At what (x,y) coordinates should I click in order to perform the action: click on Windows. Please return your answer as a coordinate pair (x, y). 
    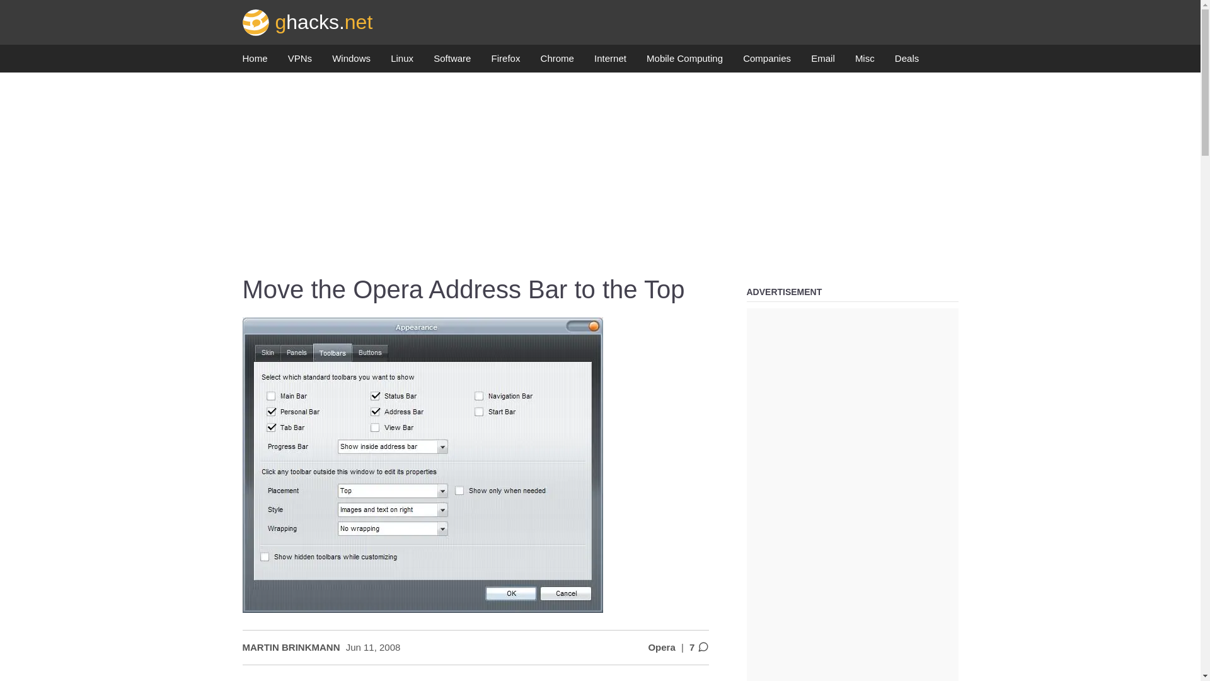
    Looking at the image, I should click on (350, 62).